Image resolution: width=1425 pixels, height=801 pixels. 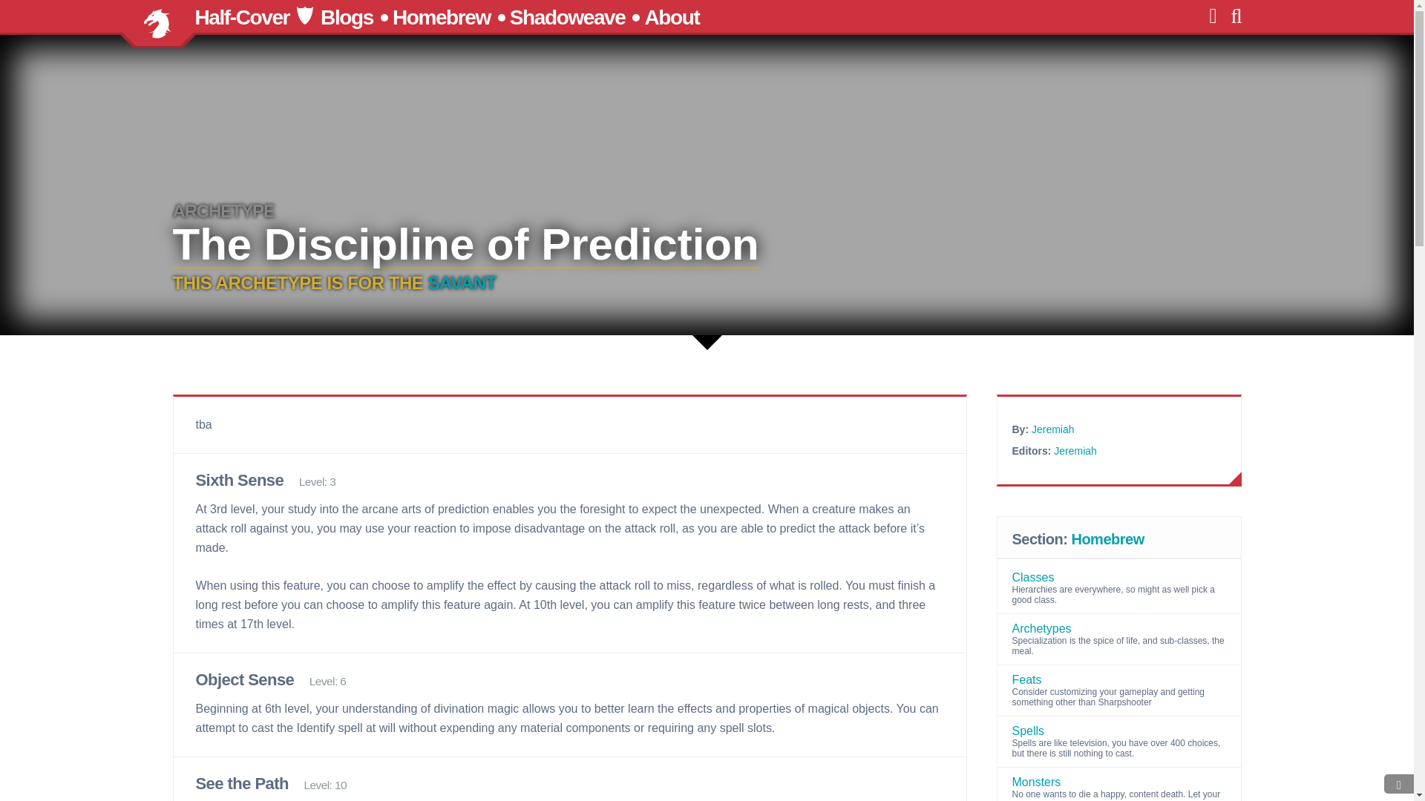 What do you see at coordinates (241, 16) in the screenshot?
I see `Half-Cover` at bounding box center [241, 16].